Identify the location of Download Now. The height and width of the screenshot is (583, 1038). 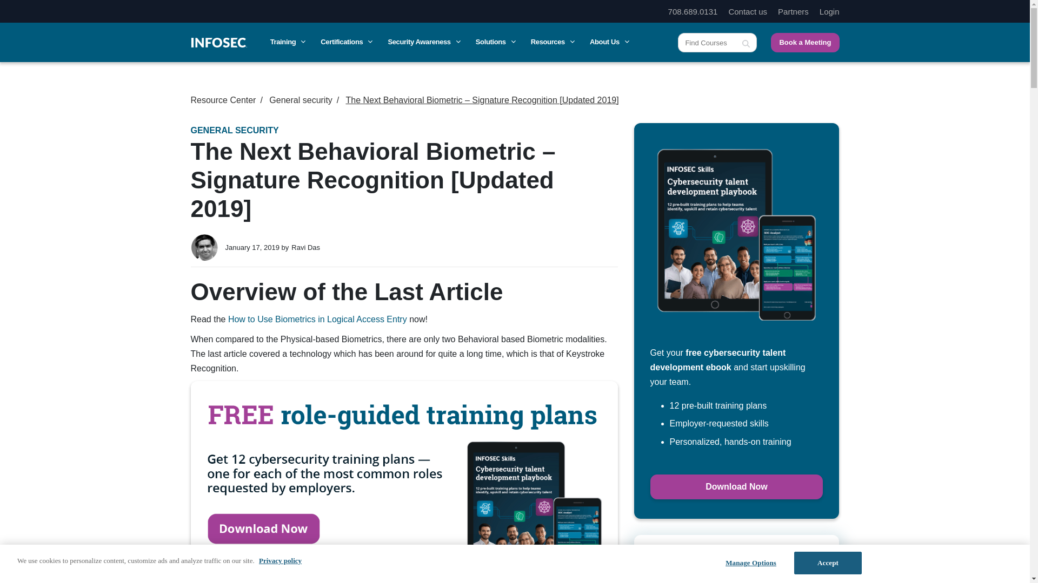
(736, 487).